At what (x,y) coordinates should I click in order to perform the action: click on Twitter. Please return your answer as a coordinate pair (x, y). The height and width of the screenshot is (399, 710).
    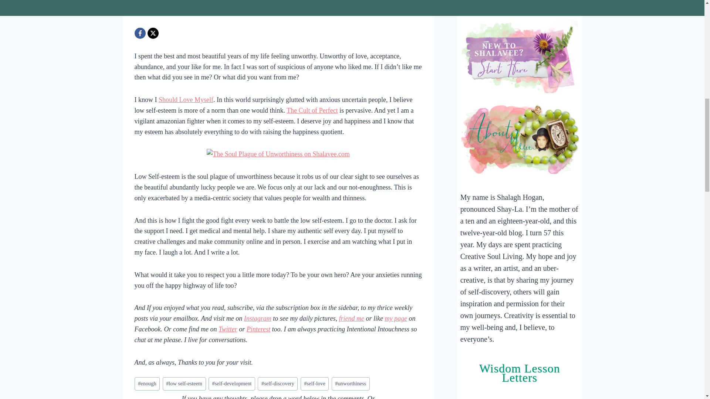
    Looking at the image, I should click on (228, 329).